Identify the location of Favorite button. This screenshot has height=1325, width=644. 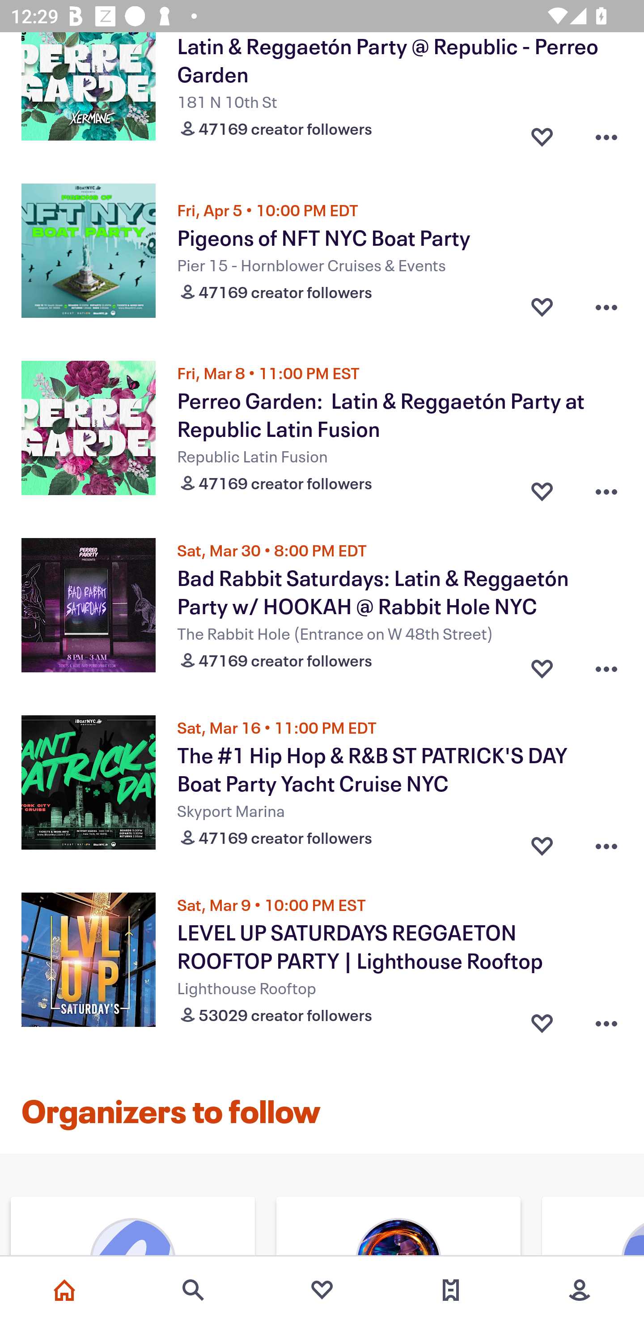
(542, 842).